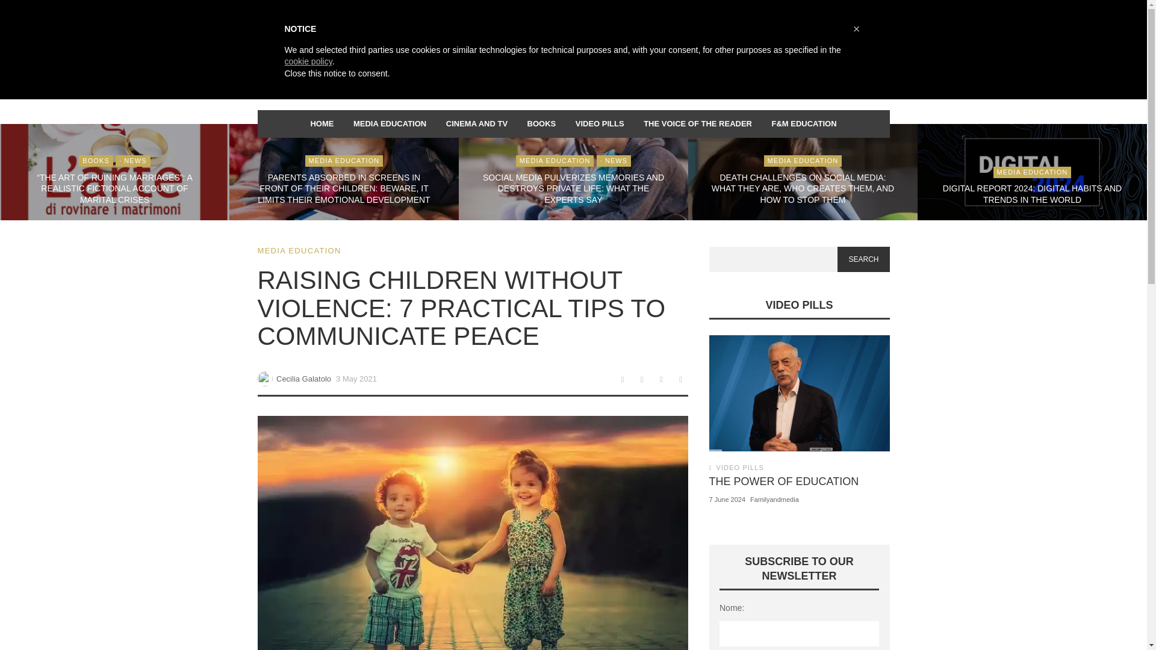  What do you see at coordinates (599, 123) in the screenshot?
I see `VIDEO PILLS` at bounding box center [599, 123].